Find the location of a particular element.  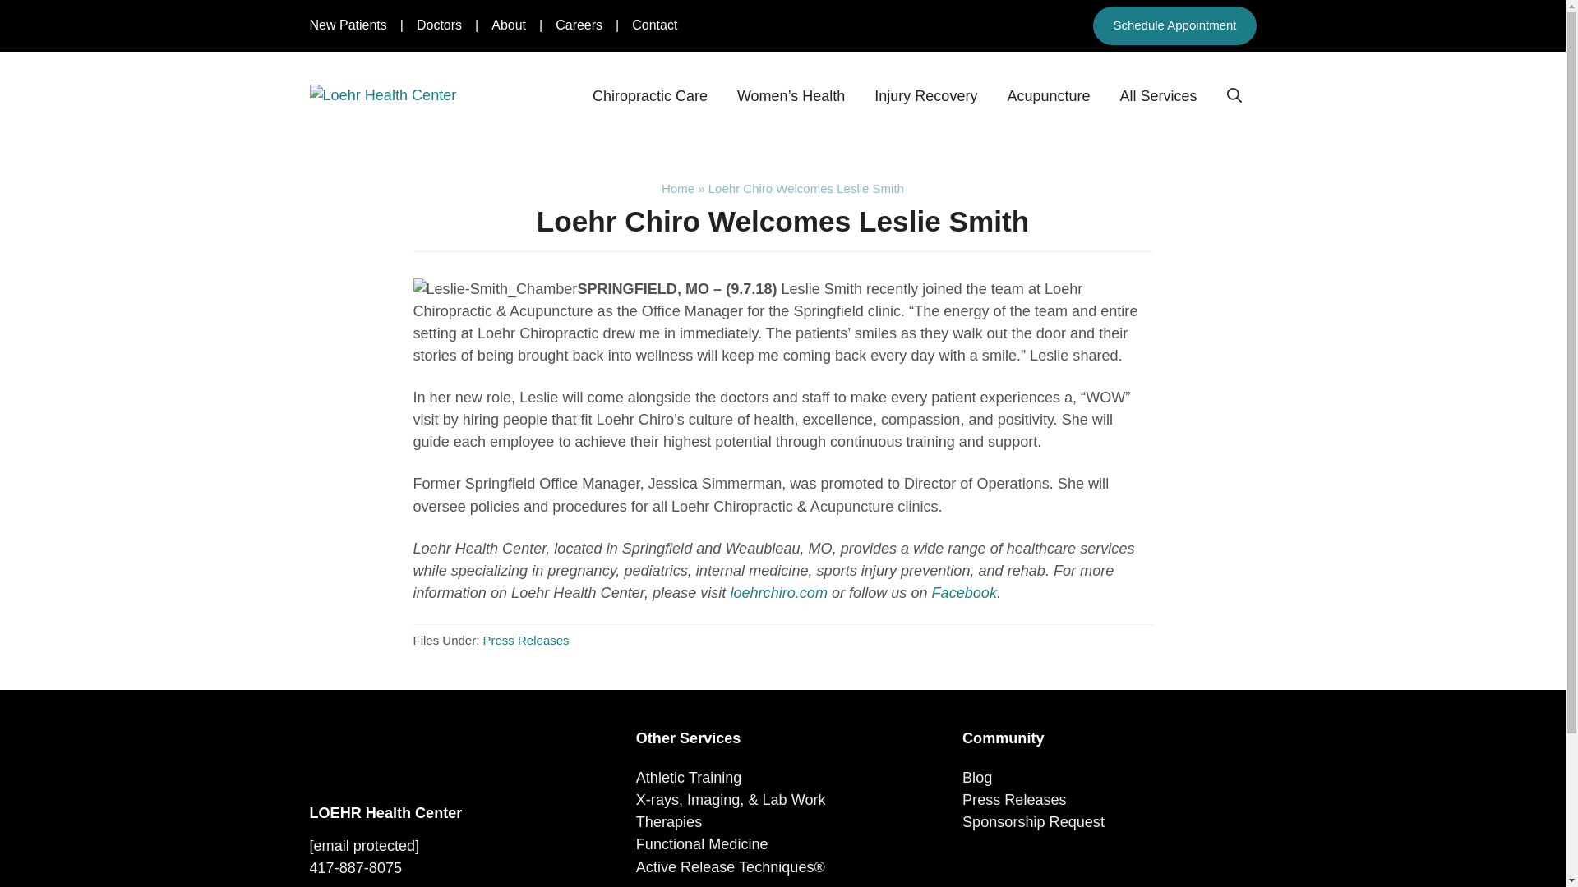

Functional Medicine is located at coordinates (702, 844).